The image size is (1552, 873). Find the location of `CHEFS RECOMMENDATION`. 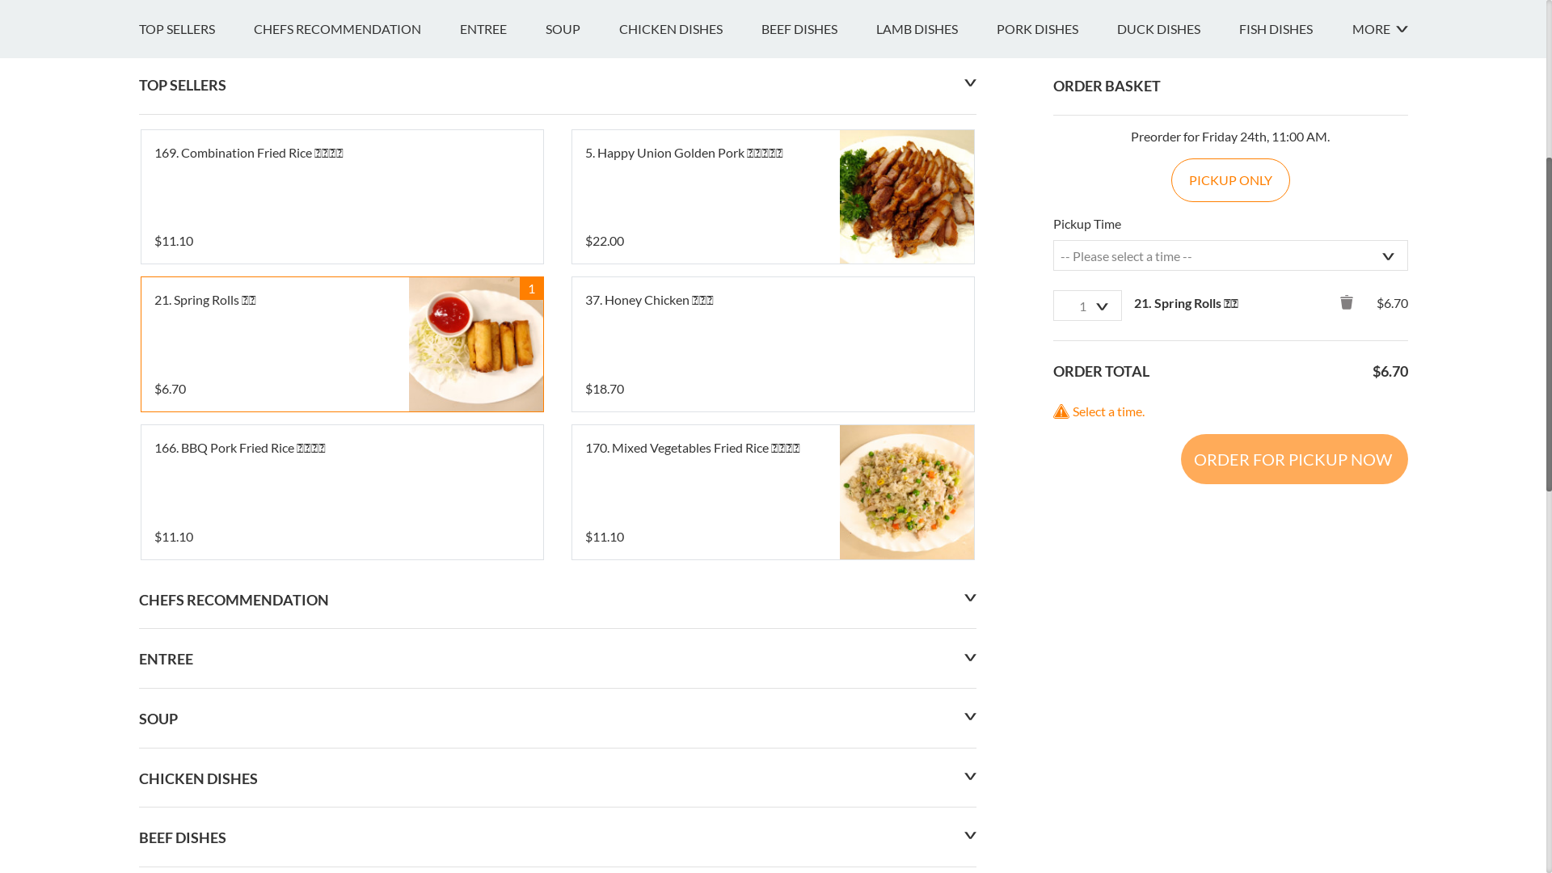

CHEFS RECOMMENDATION is located at coordinates (357, 442).